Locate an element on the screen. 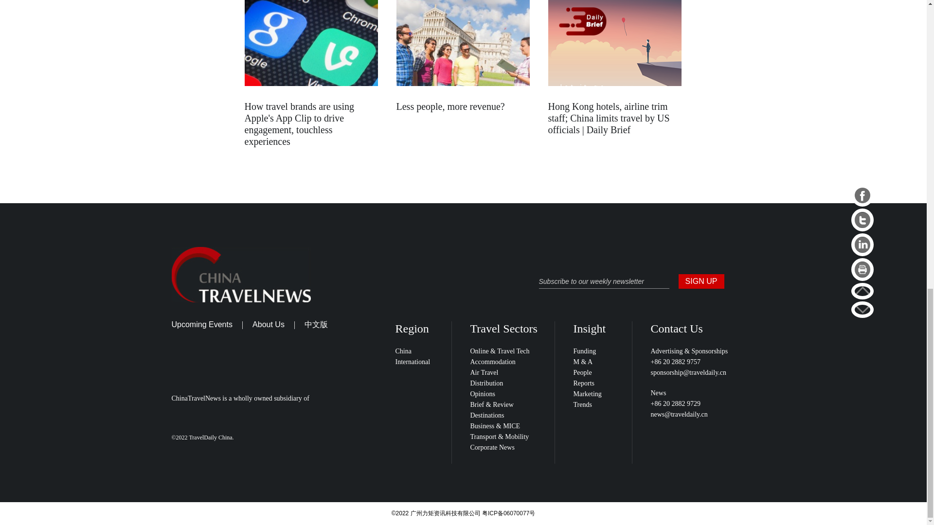 The height and width of the screenshot is (525, 934). Upcoming Events is located at coordinates (201, 324).